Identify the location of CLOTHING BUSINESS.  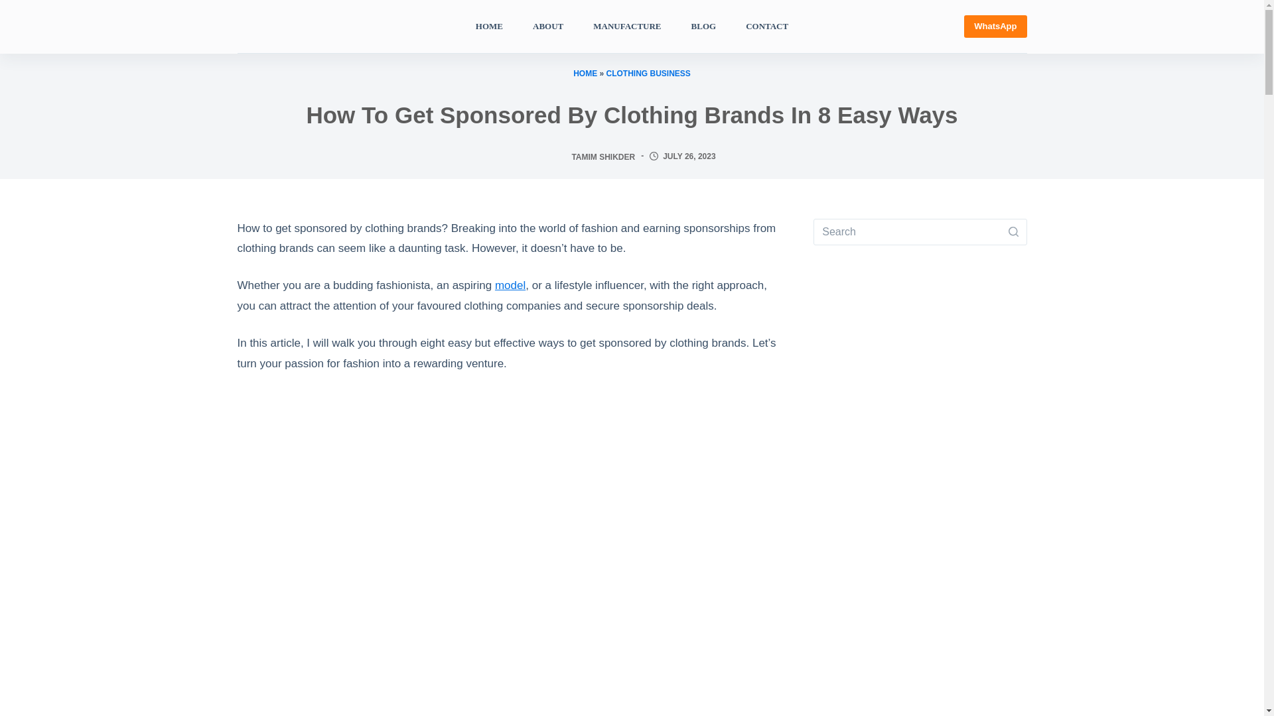
(648, 73).